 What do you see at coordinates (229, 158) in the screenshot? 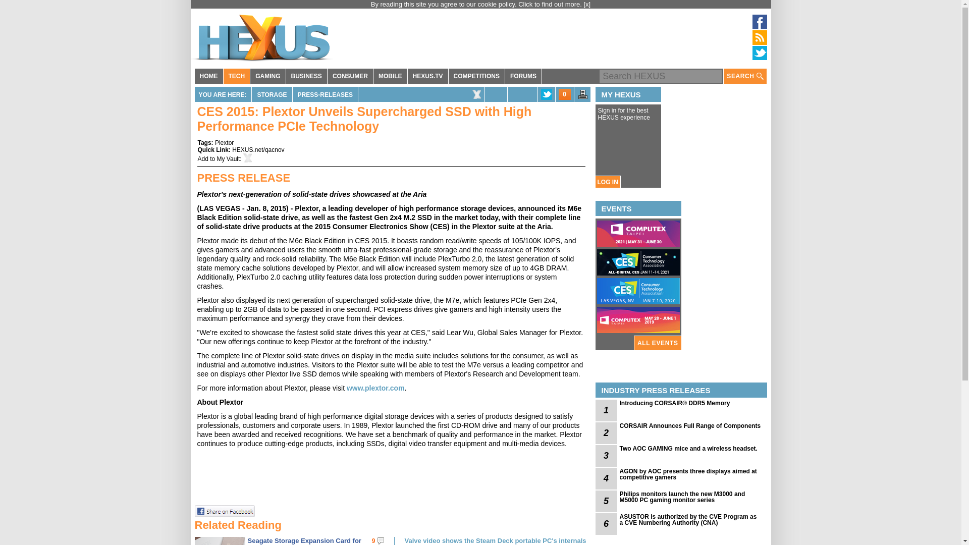
I see `My Vault` at bounding box center [229, 158].